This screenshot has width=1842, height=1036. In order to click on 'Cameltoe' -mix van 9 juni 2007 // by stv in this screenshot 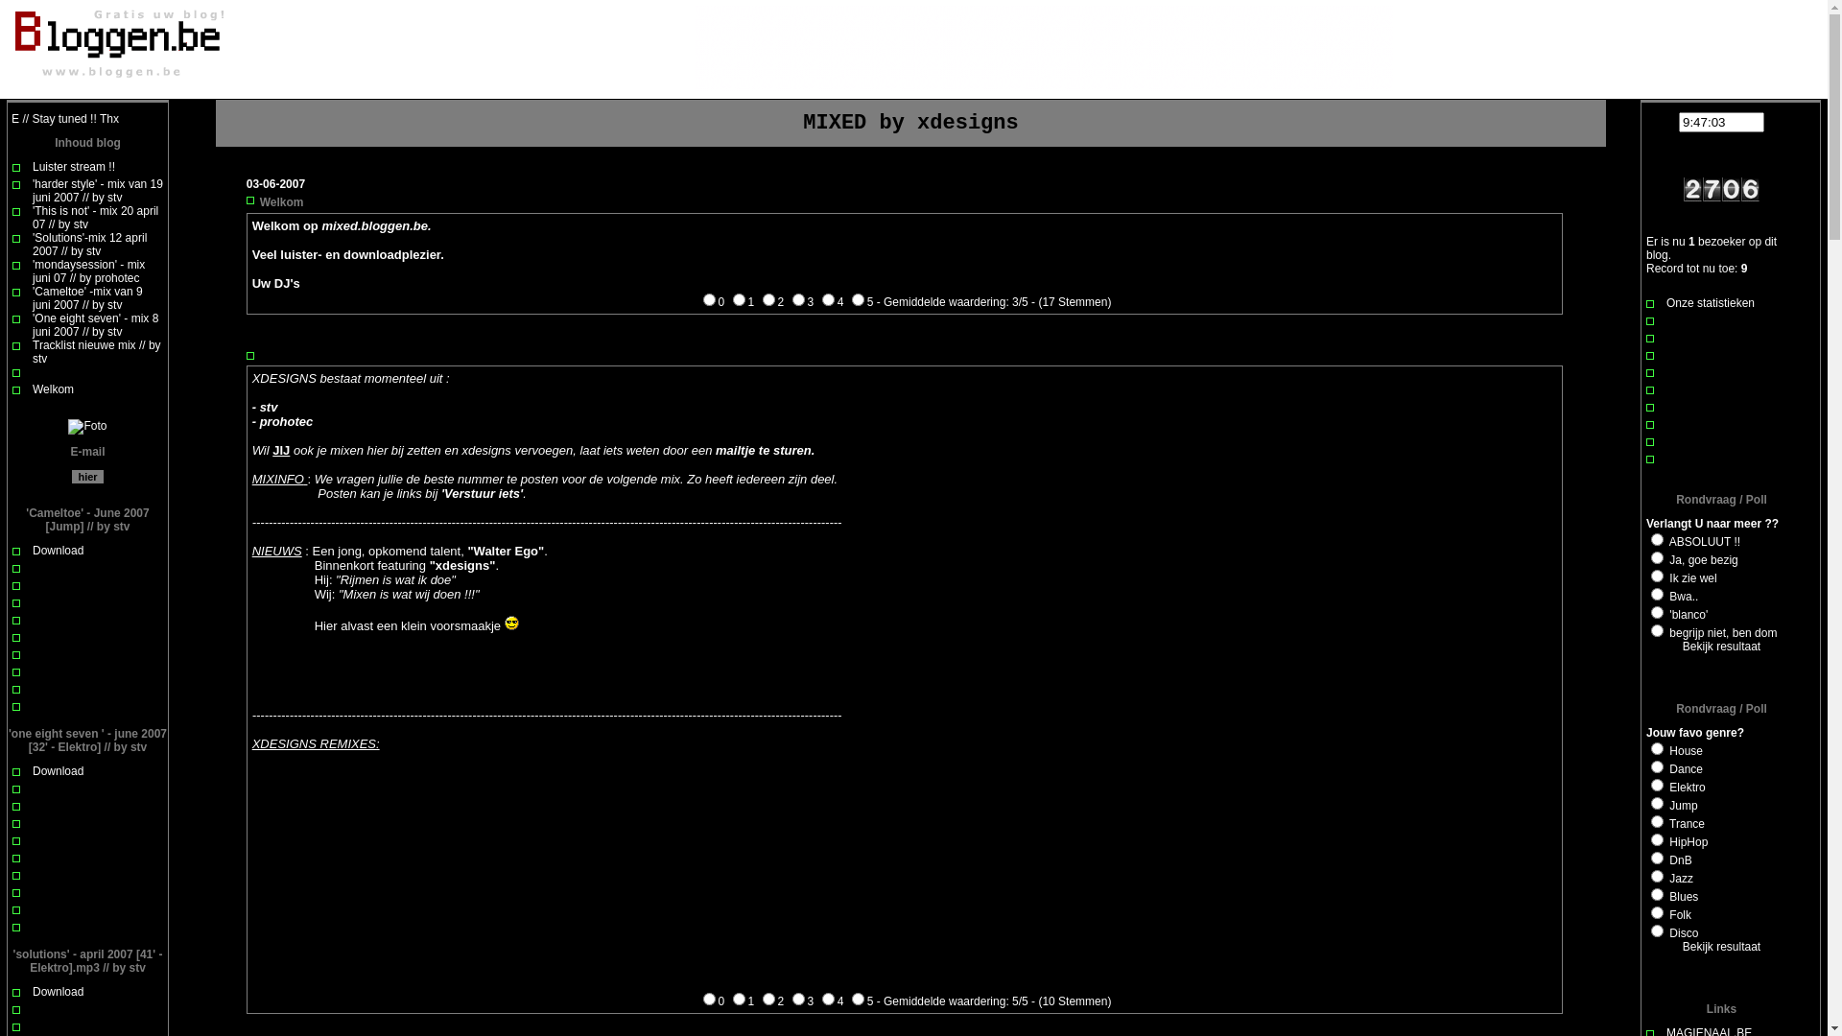, I will do `click(88, 298)`.